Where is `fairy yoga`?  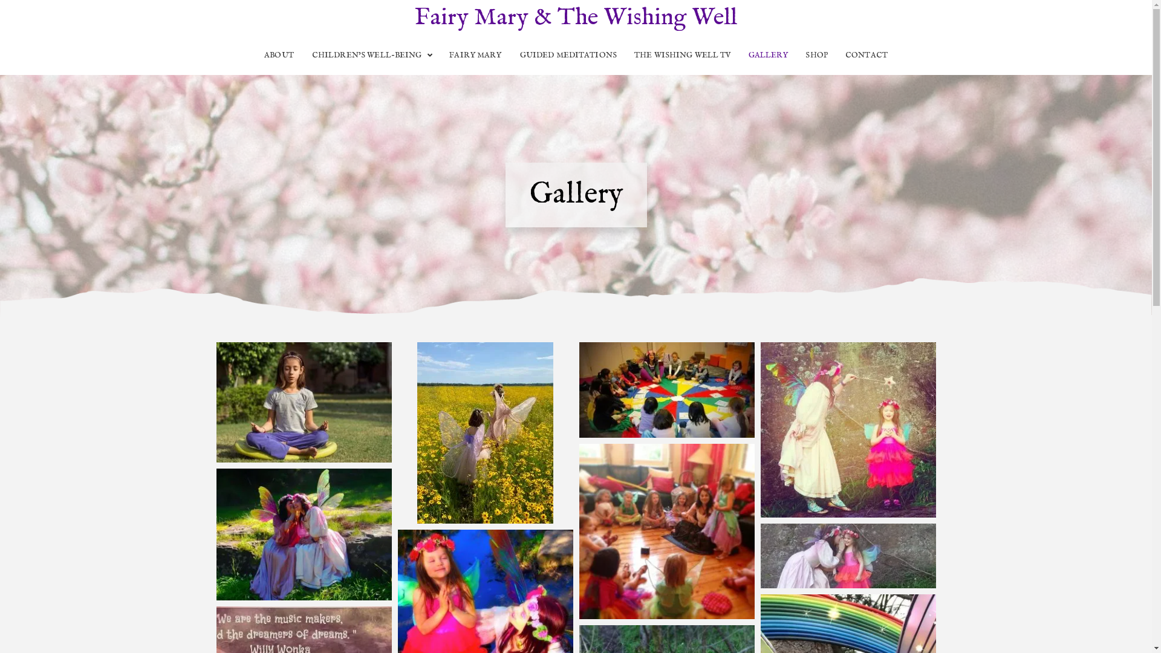 fairy yoga is located at coordinates (667, 390).